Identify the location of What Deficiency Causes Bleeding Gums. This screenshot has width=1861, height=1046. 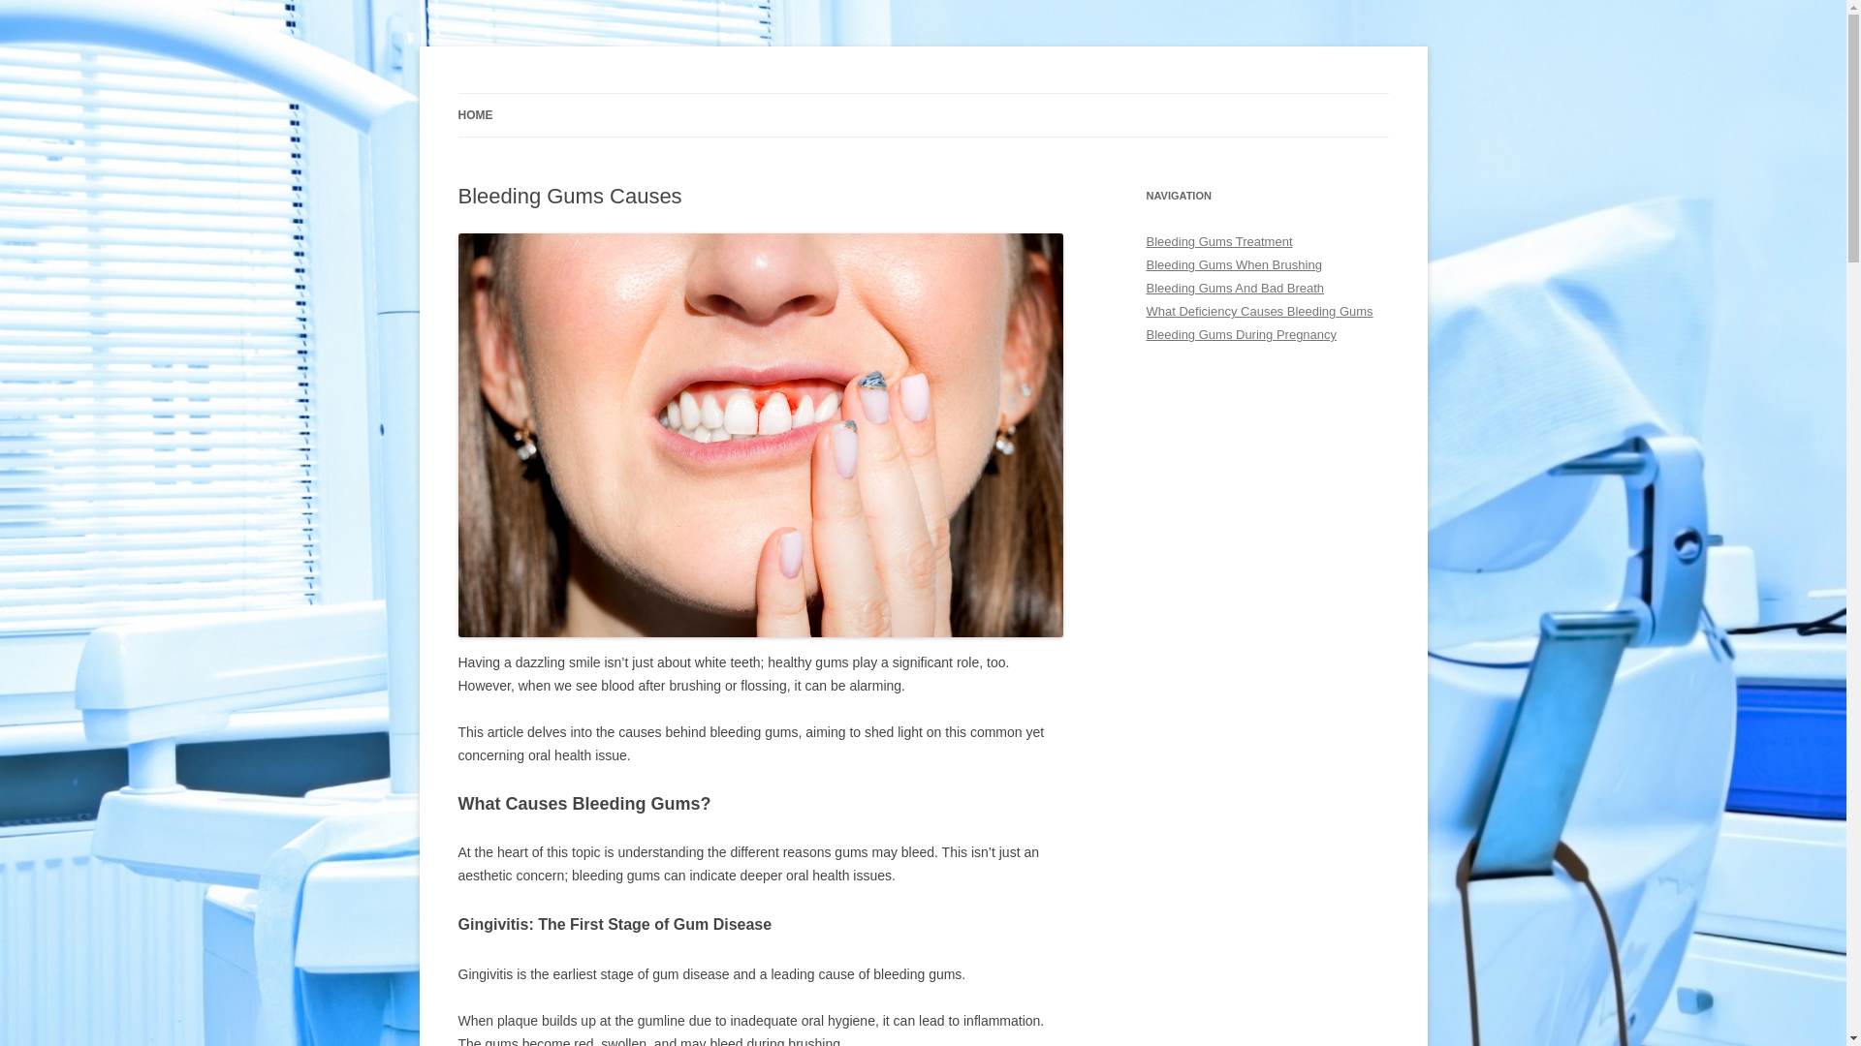
(1259, 312).